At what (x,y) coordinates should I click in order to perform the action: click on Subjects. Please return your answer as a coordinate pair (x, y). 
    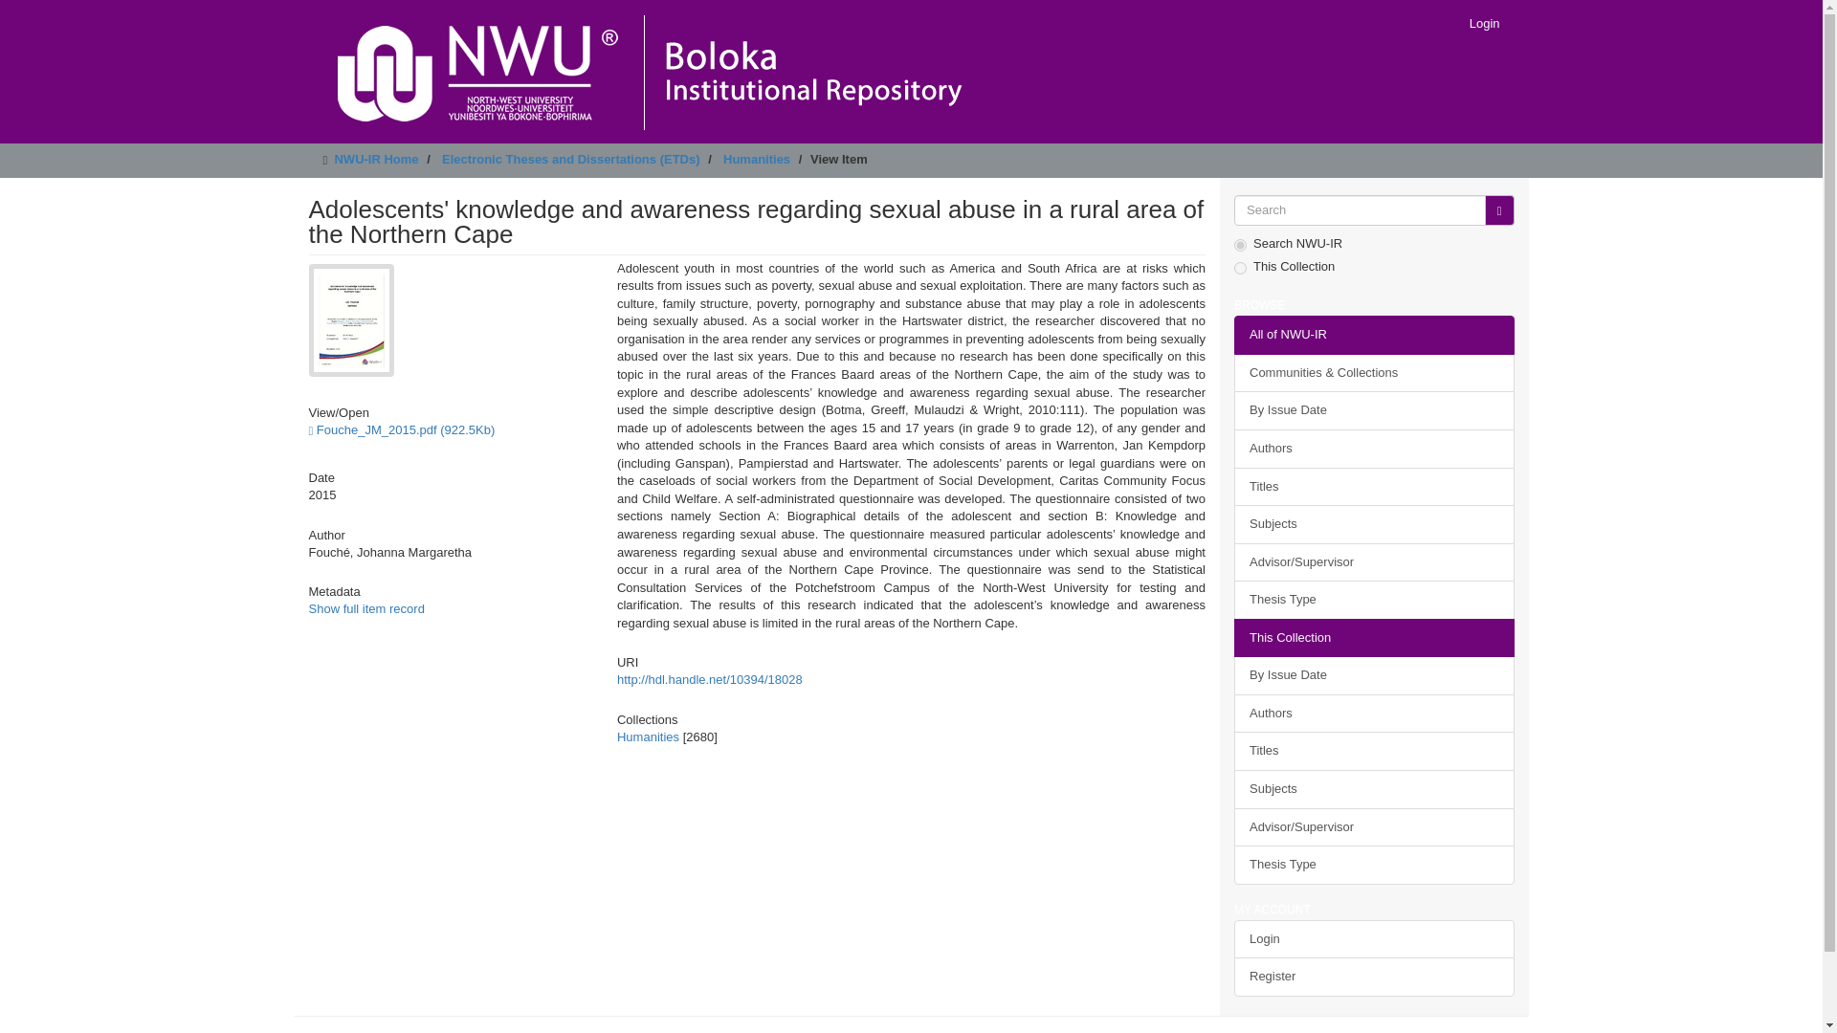
    Looking at the image, I should click on (1374, 524).